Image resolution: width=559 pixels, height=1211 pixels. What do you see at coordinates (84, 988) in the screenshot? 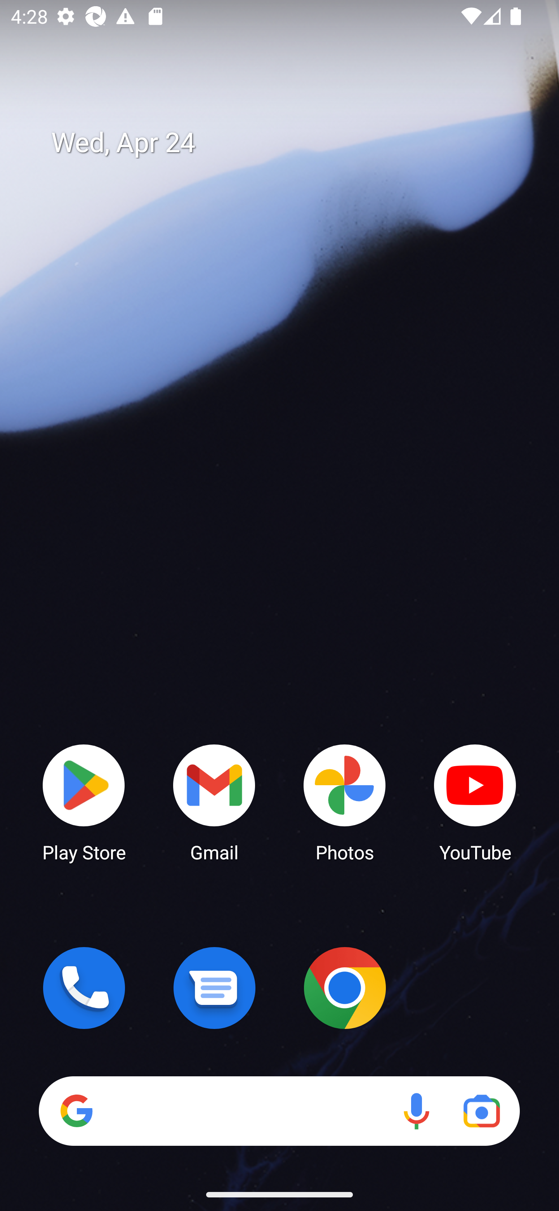
I see `Phone` at bounding box center [84, 988].